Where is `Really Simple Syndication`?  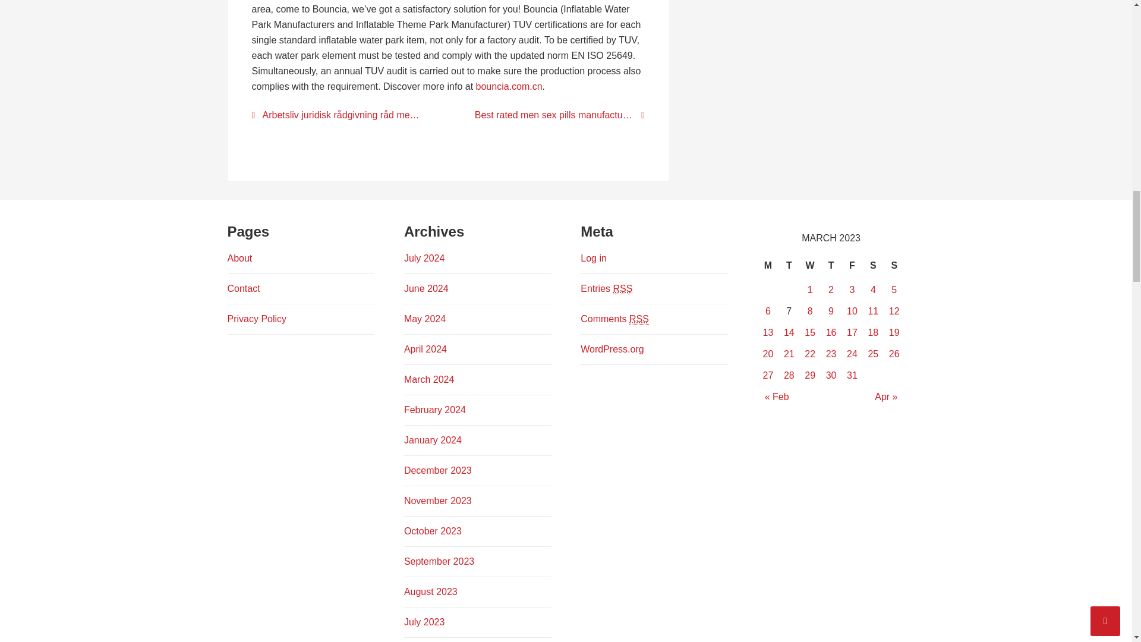
Really Simple Syndication is located at coordinates (639, 319).